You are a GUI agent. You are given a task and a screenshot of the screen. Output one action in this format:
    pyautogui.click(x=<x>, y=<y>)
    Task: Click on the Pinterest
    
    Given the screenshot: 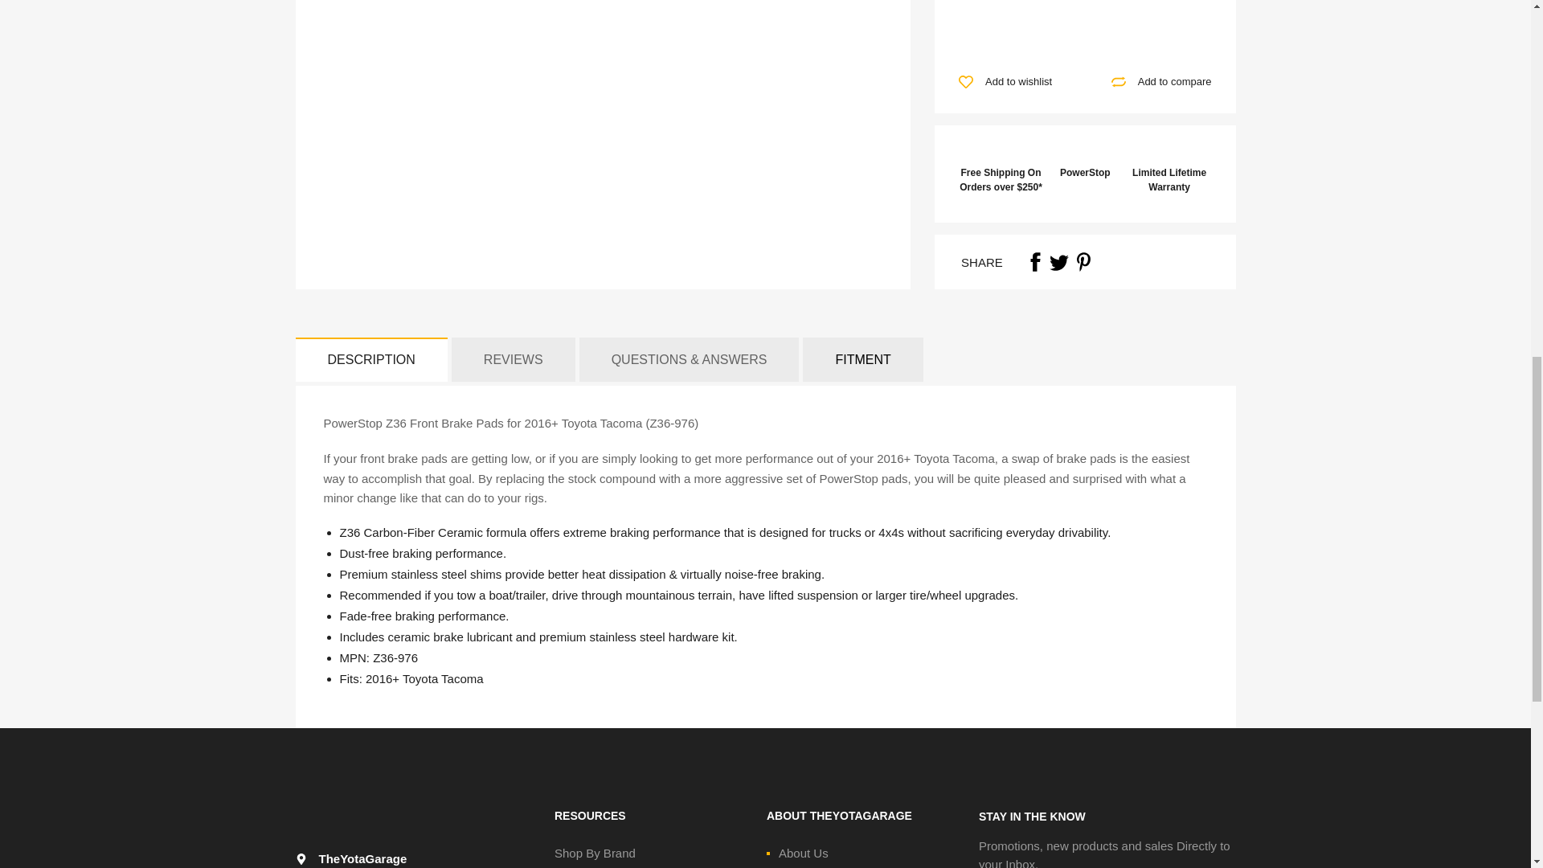 What is the action you would take?
    pyautogui.click(x=1083, y=262)
    